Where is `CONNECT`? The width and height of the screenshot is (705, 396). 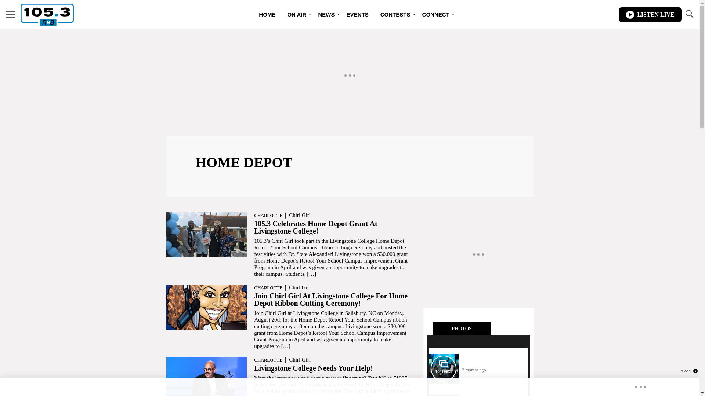 CONNECT is located at coordinates (436, 15).